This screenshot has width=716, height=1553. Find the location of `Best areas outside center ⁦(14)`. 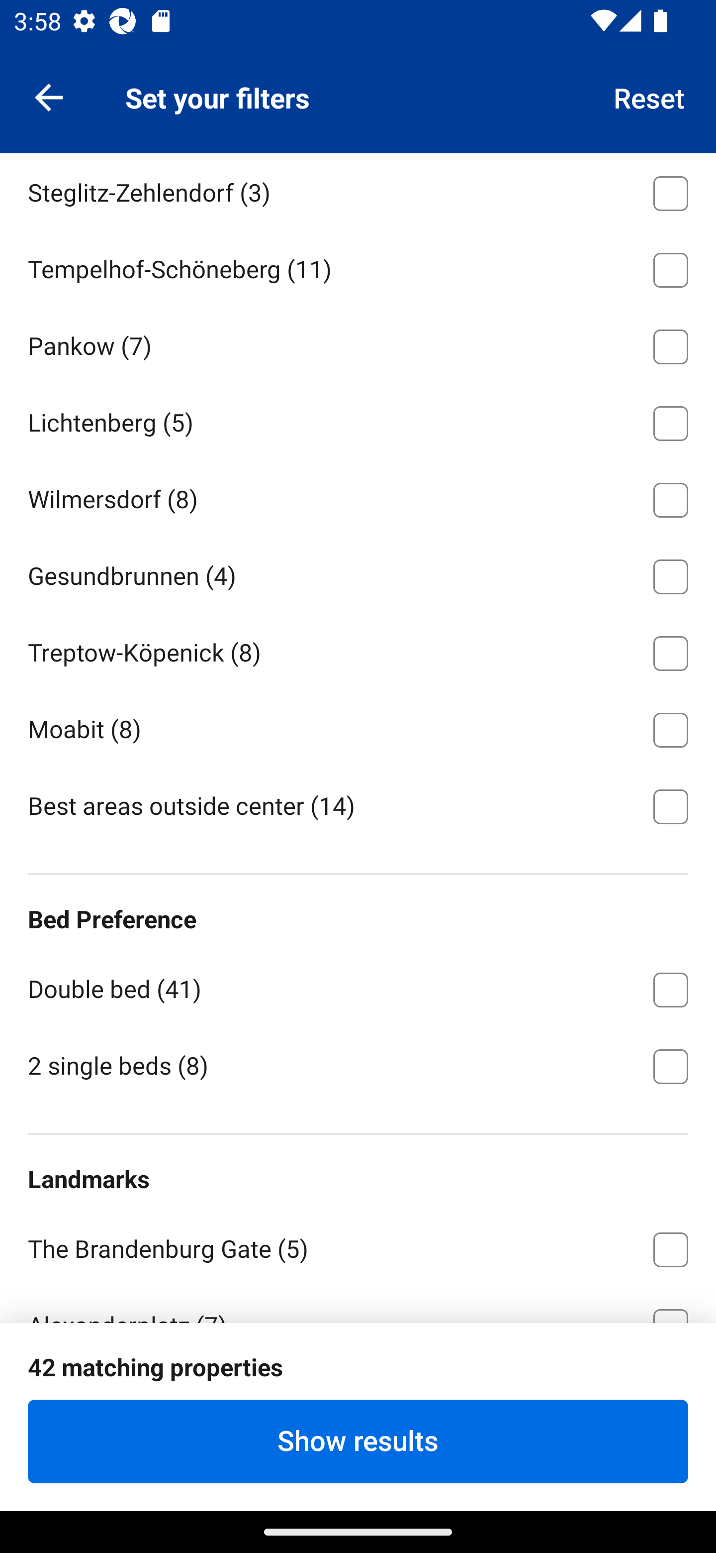

Best areas outside center ⁦(14) is located at coordinates (358, 805).